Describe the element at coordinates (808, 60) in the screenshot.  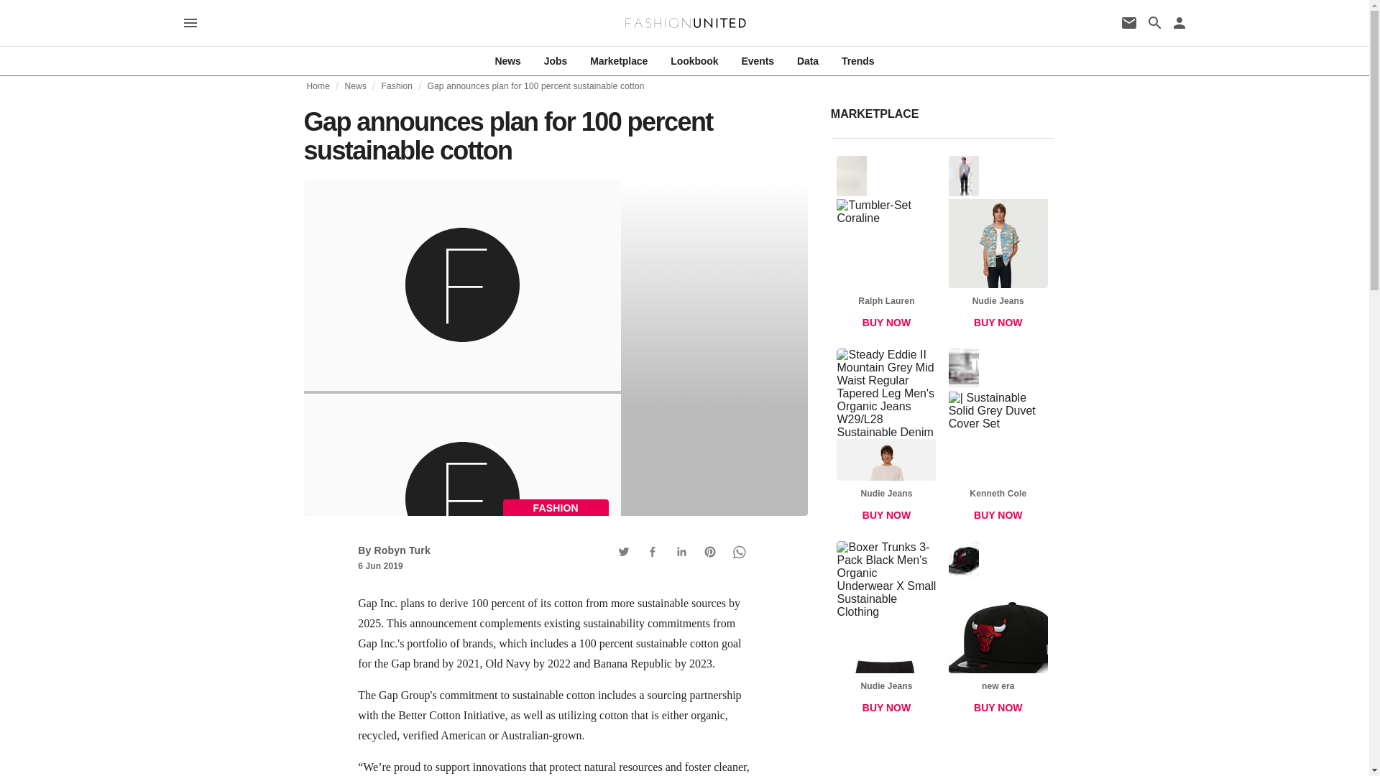
I see `Data` at that location.